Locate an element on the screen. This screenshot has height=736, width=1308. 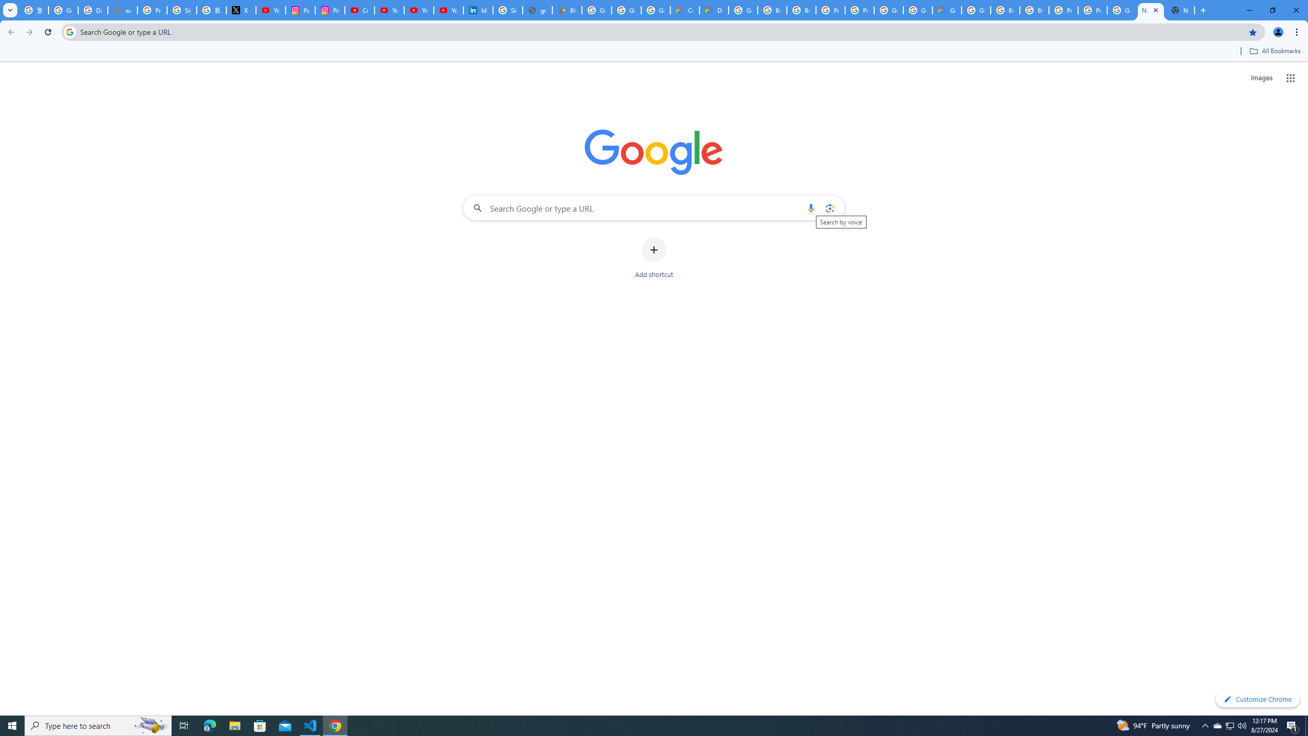
Browse Chrome as a guest - Computer - Google Chrome Help is located at coordinates (1005, 10).